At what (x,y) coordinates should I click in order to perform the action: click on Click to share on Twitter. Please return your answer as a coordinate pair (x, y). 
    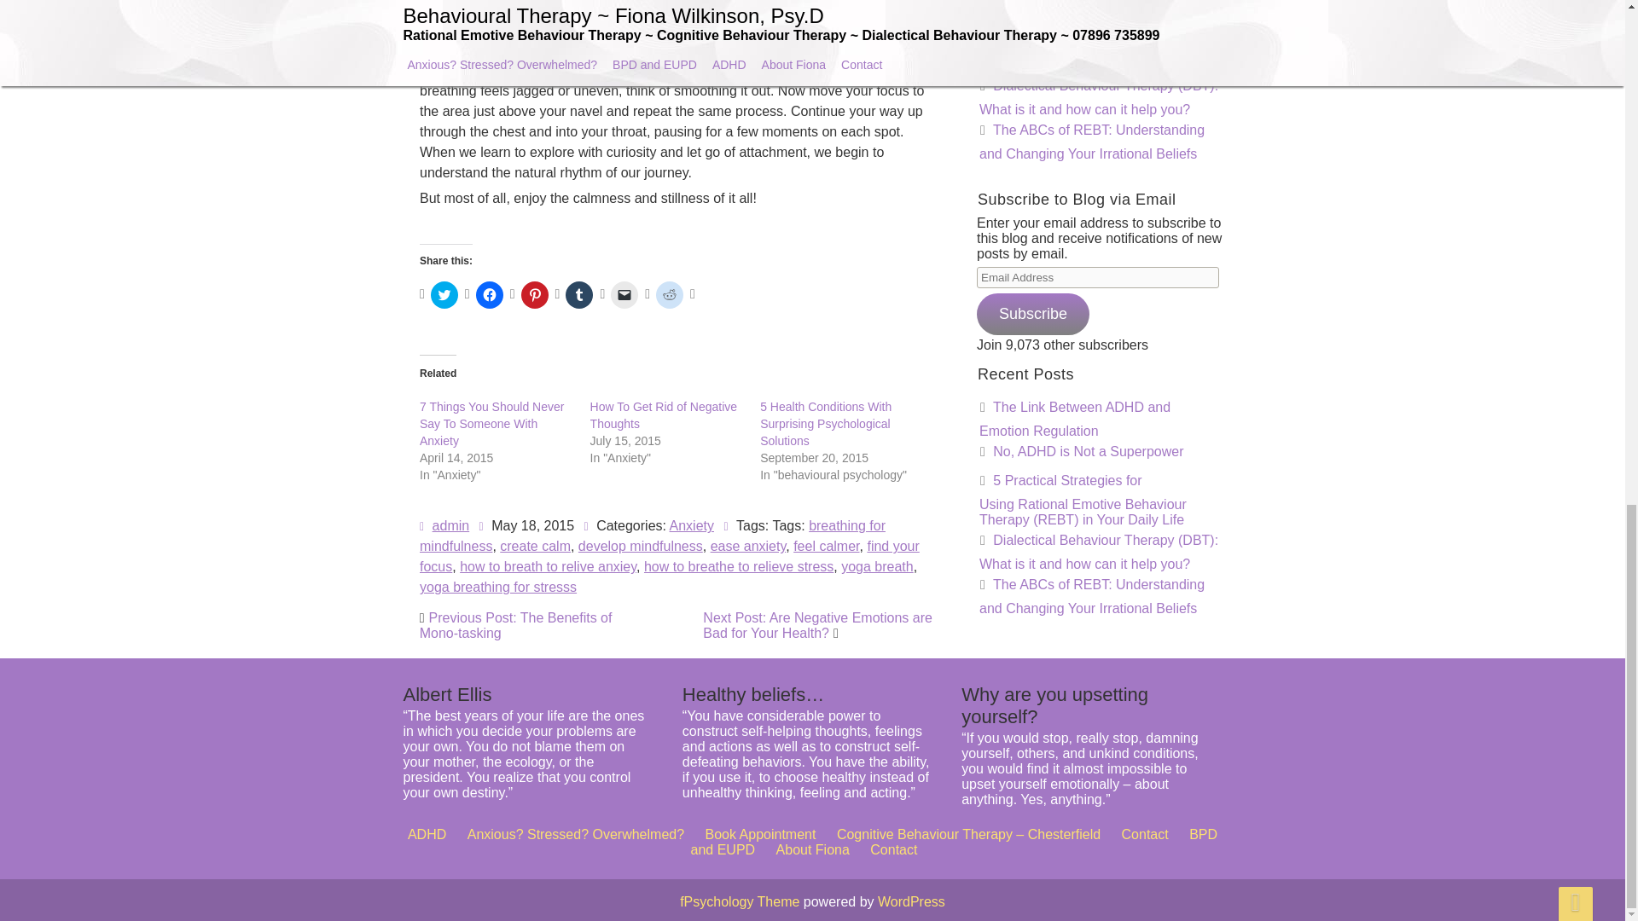
    Looking at the image, I should click on (444, 295).